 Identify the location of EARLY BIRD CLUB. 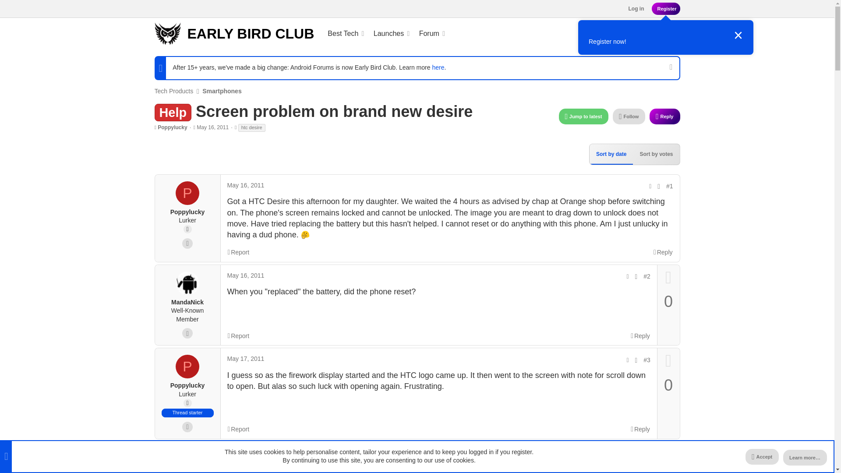
(636, 276).